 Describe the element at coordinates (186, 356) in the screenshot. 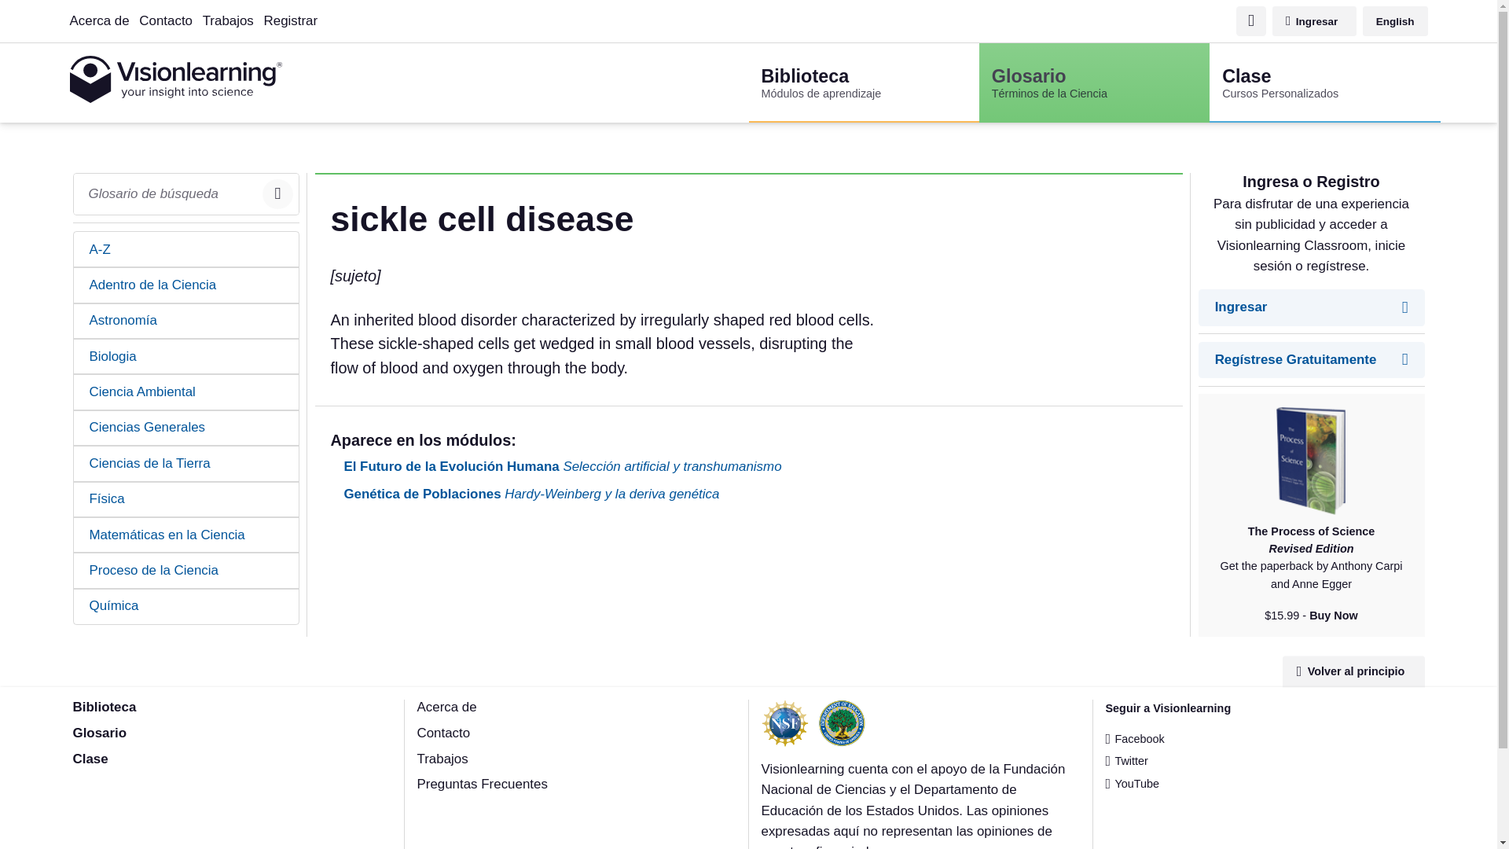

I see `Jump to main content` at that location.